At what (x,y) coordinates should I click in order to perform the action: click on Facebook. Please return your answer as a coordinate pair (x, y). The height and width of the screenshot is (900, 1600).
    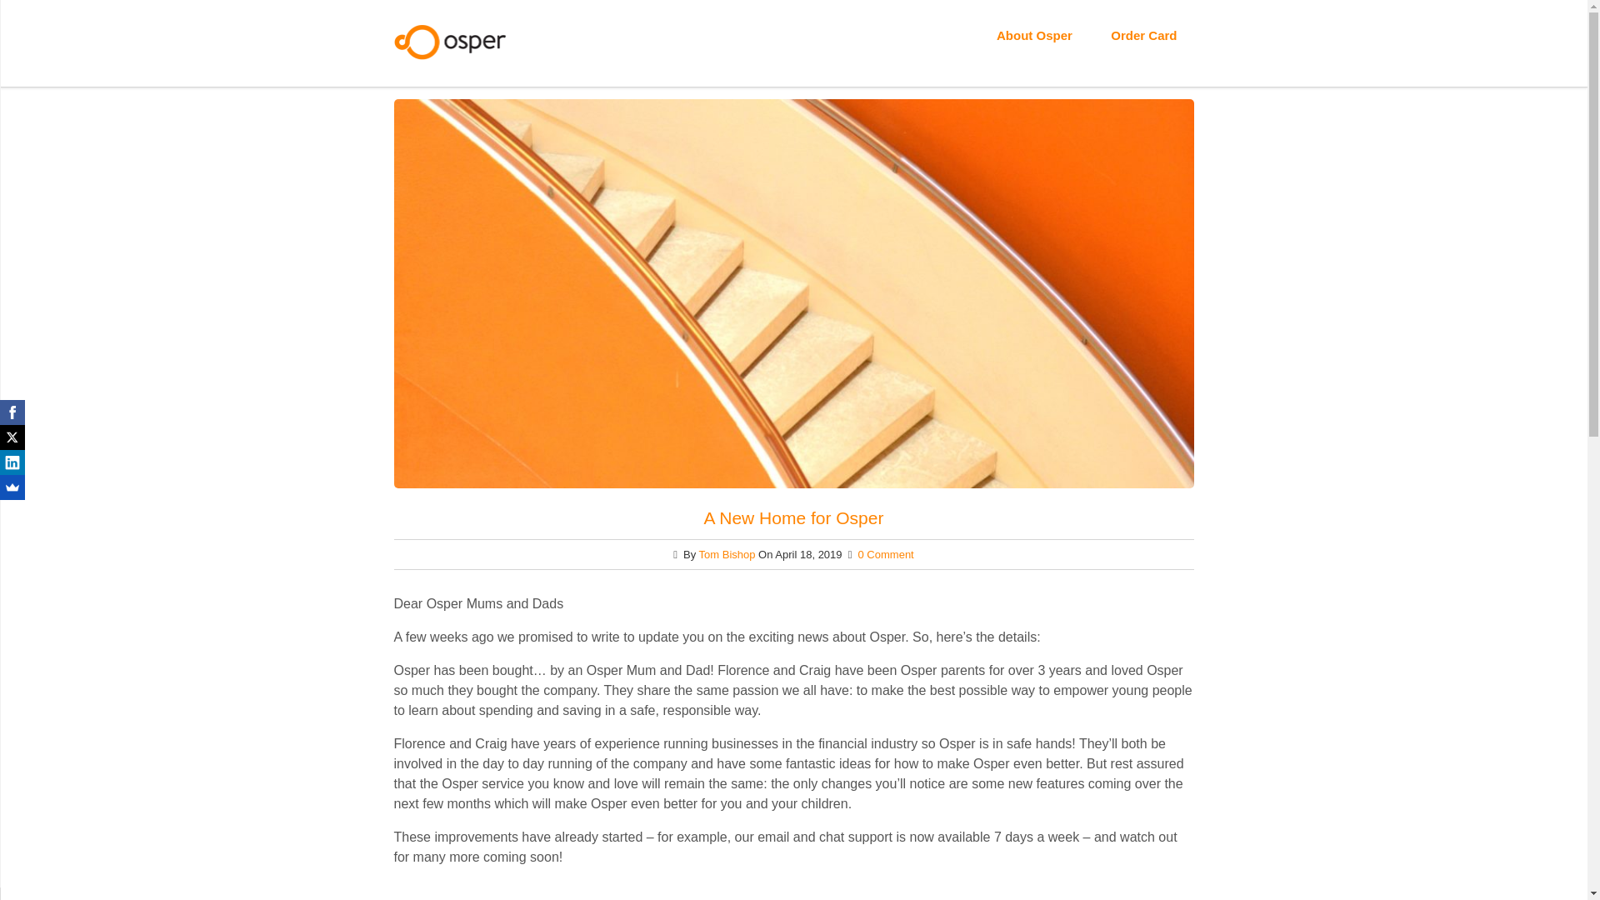
    Looking at the image, I should click on (12, 412).